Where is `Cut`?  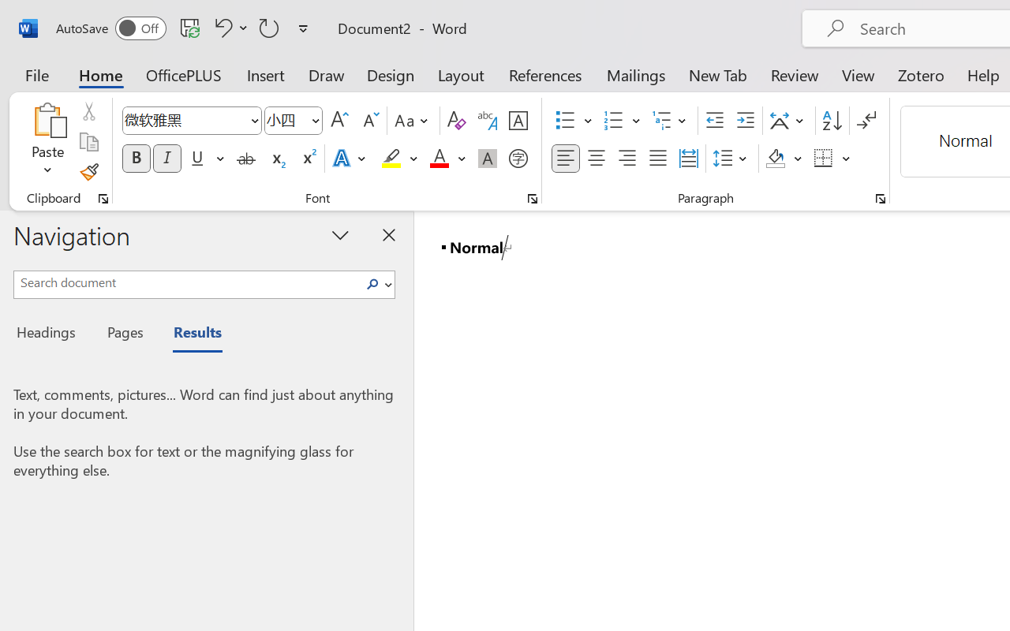
Cut is located at coordinates (88, 111).